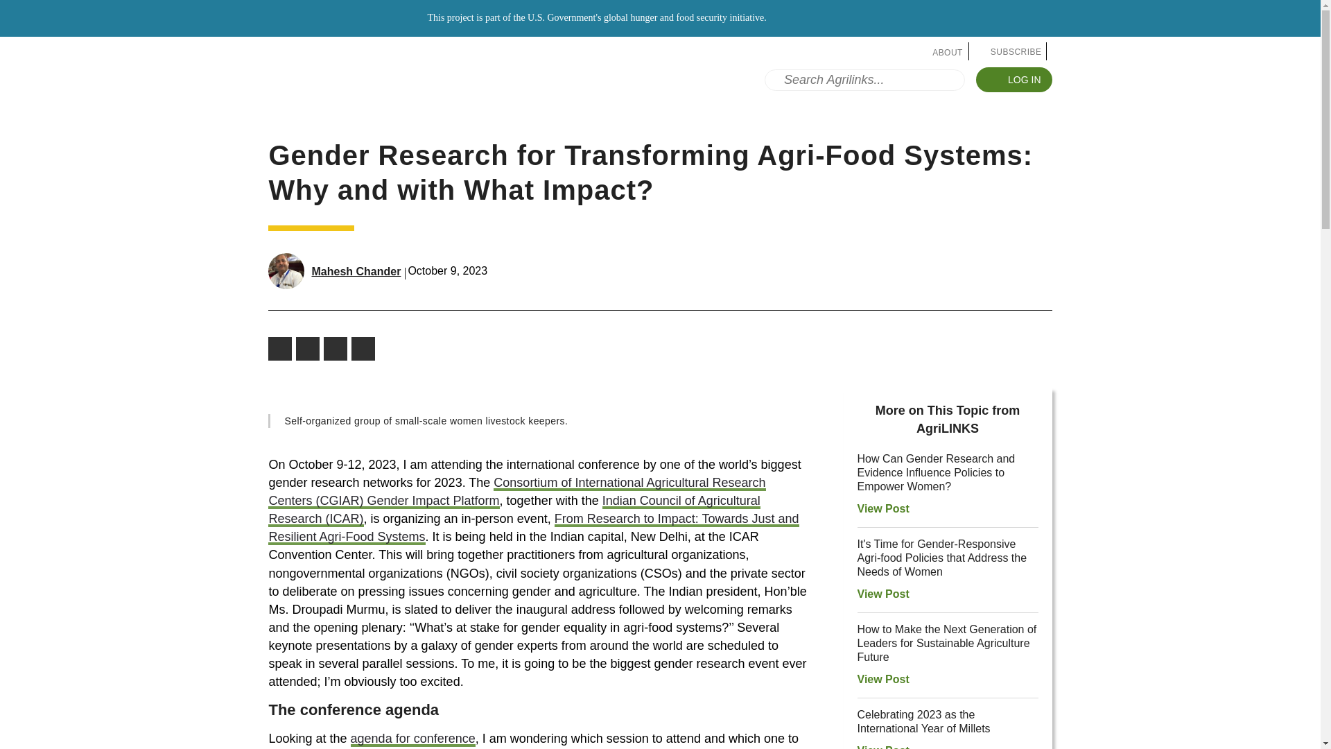 The image size is (1331, 749). I want to click on View Post, so click(896, 594).